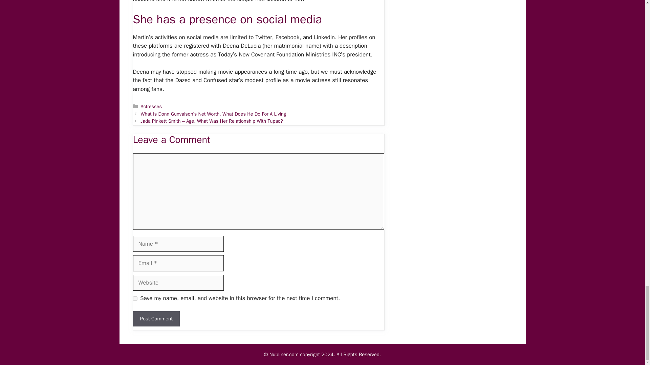  I want to click on Actresses, so click(151, 106).